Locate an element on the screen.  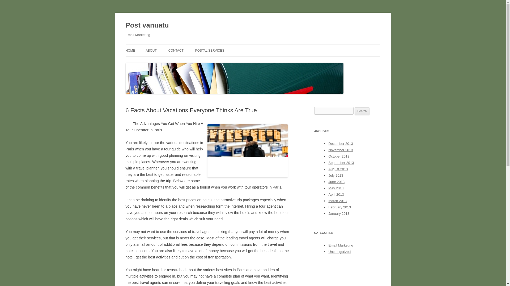
Uncategorized is located at coordinates (339, 252).